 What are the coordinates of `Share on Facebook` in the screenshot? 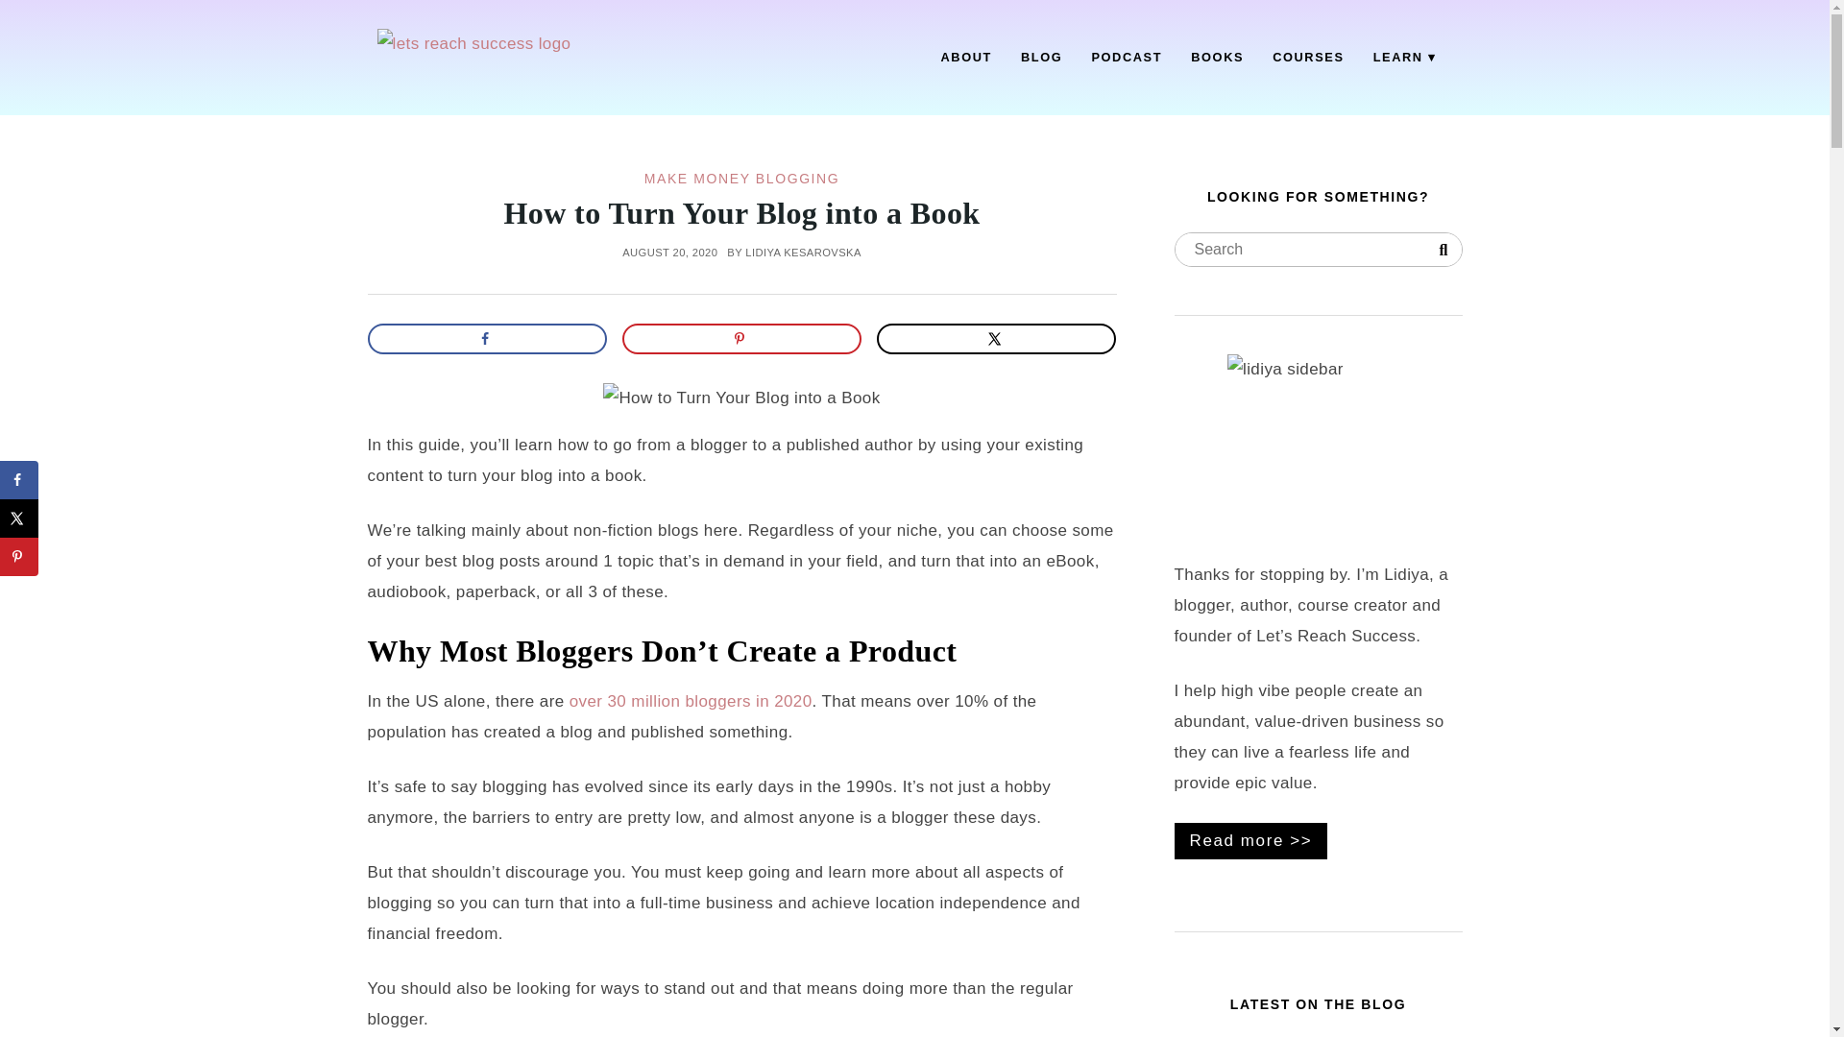 It's located at (486, 338).